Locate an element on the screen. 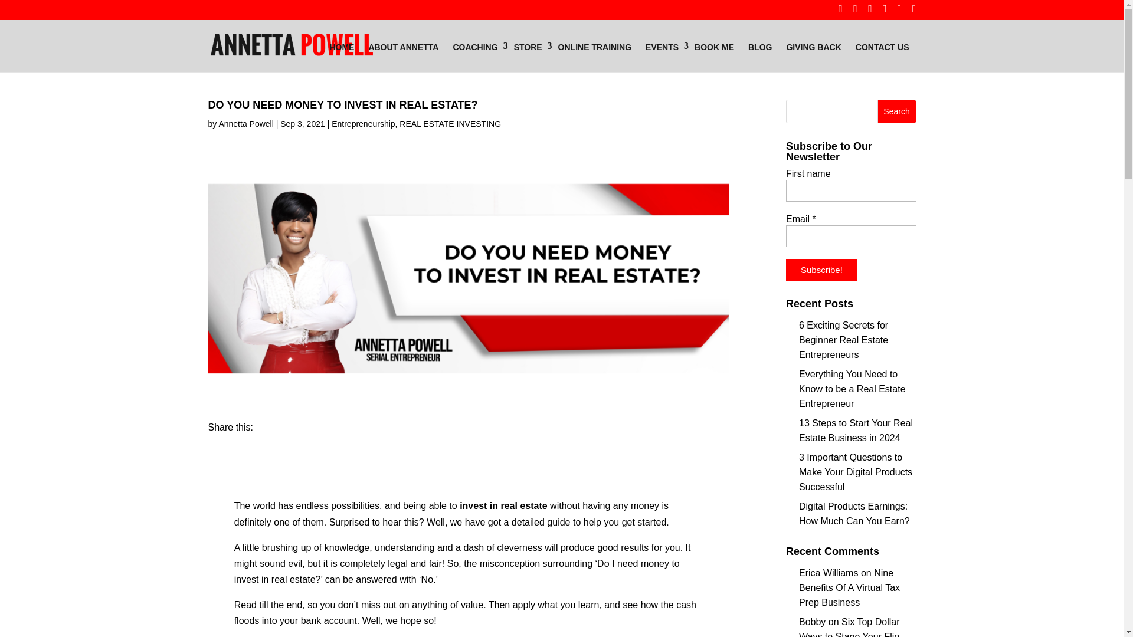  REAL ESTATE INVESTING is located at coordinates (450, 124).